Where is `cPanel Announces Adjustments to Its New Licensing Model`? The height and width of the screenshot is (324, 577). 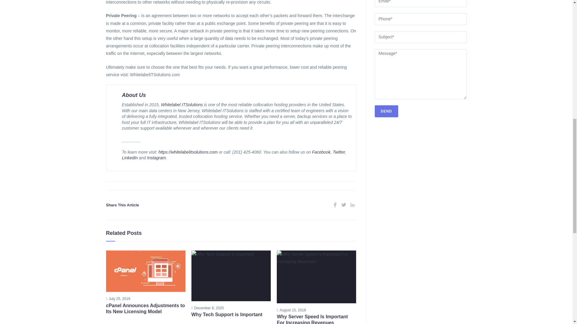 cPanel Announces Adjustments to Its New Licensing Model is located at coordinates (145, 308).